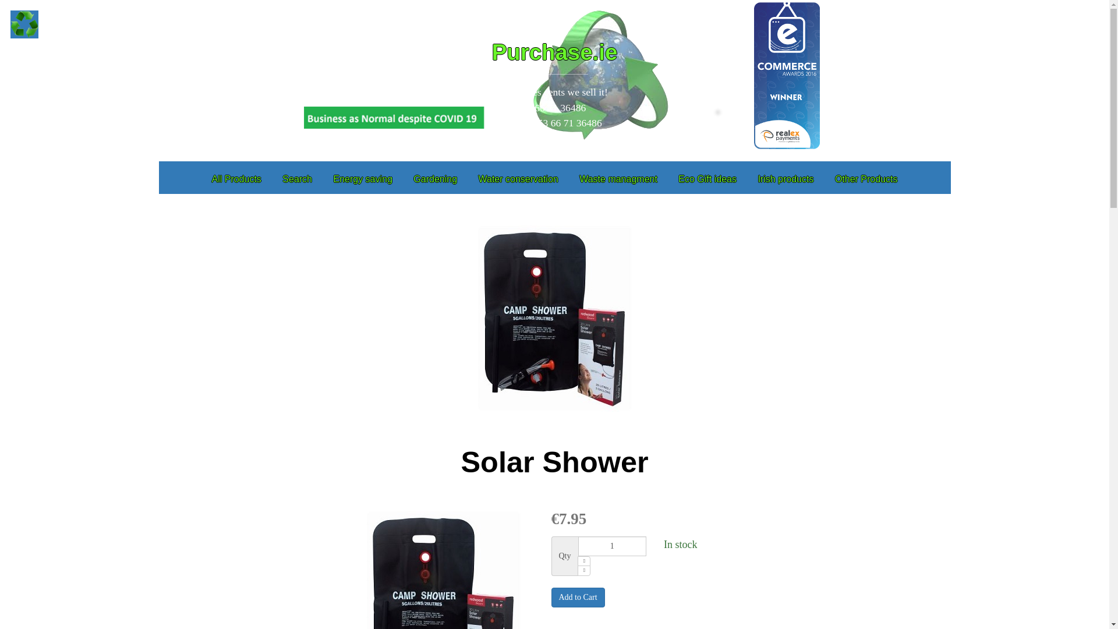 This screenshot has height=629, width=1118. What do you see at coordinates (554, 52) in the screenshot?
I see `Purchase.ie` at bounding box center [554, 52].